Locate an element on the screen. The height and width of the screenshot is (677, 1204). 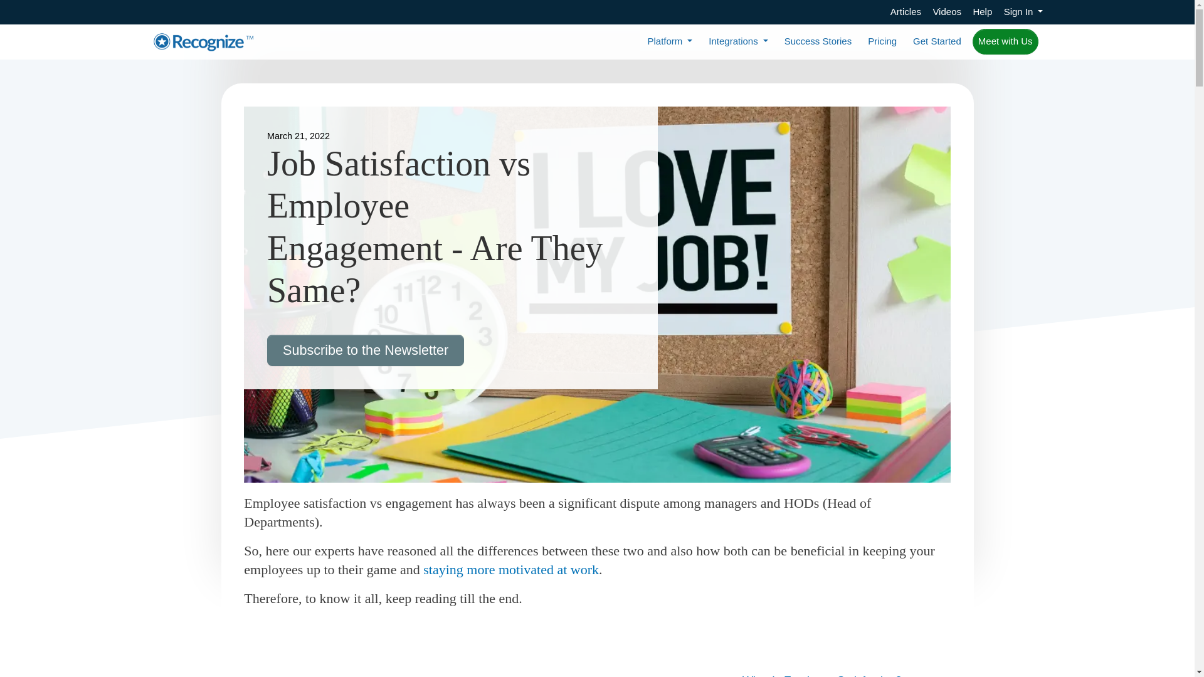
Integrations is located at coordinates (737, 41).